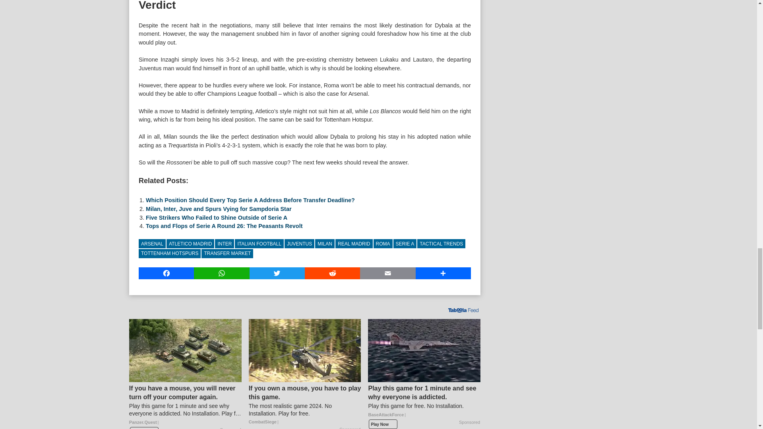  I want to click on Reddit, so click(332, 273).